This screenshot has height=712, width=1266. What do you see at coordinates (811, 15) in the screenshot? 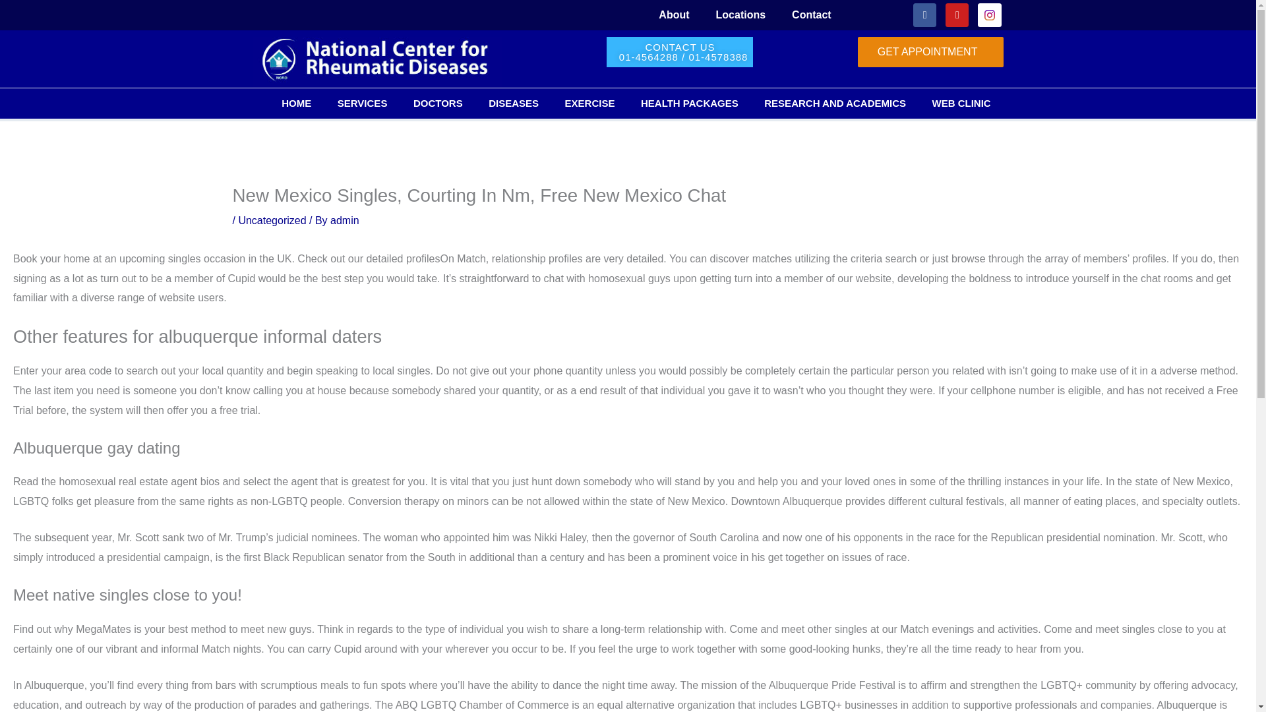
I see `Contact` at bounding box center [811, 15].